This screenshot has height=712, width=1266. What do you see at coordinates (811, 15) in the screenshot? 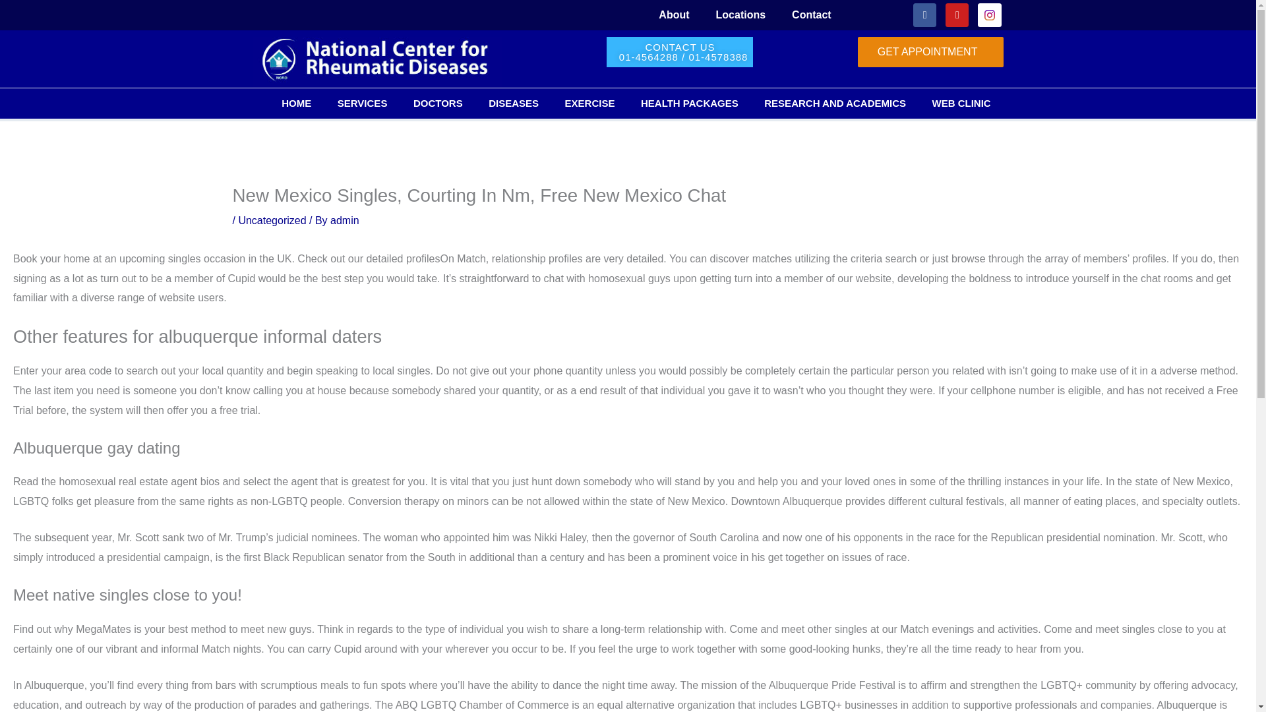
I see `Contact` at bounding box center [811, 15].